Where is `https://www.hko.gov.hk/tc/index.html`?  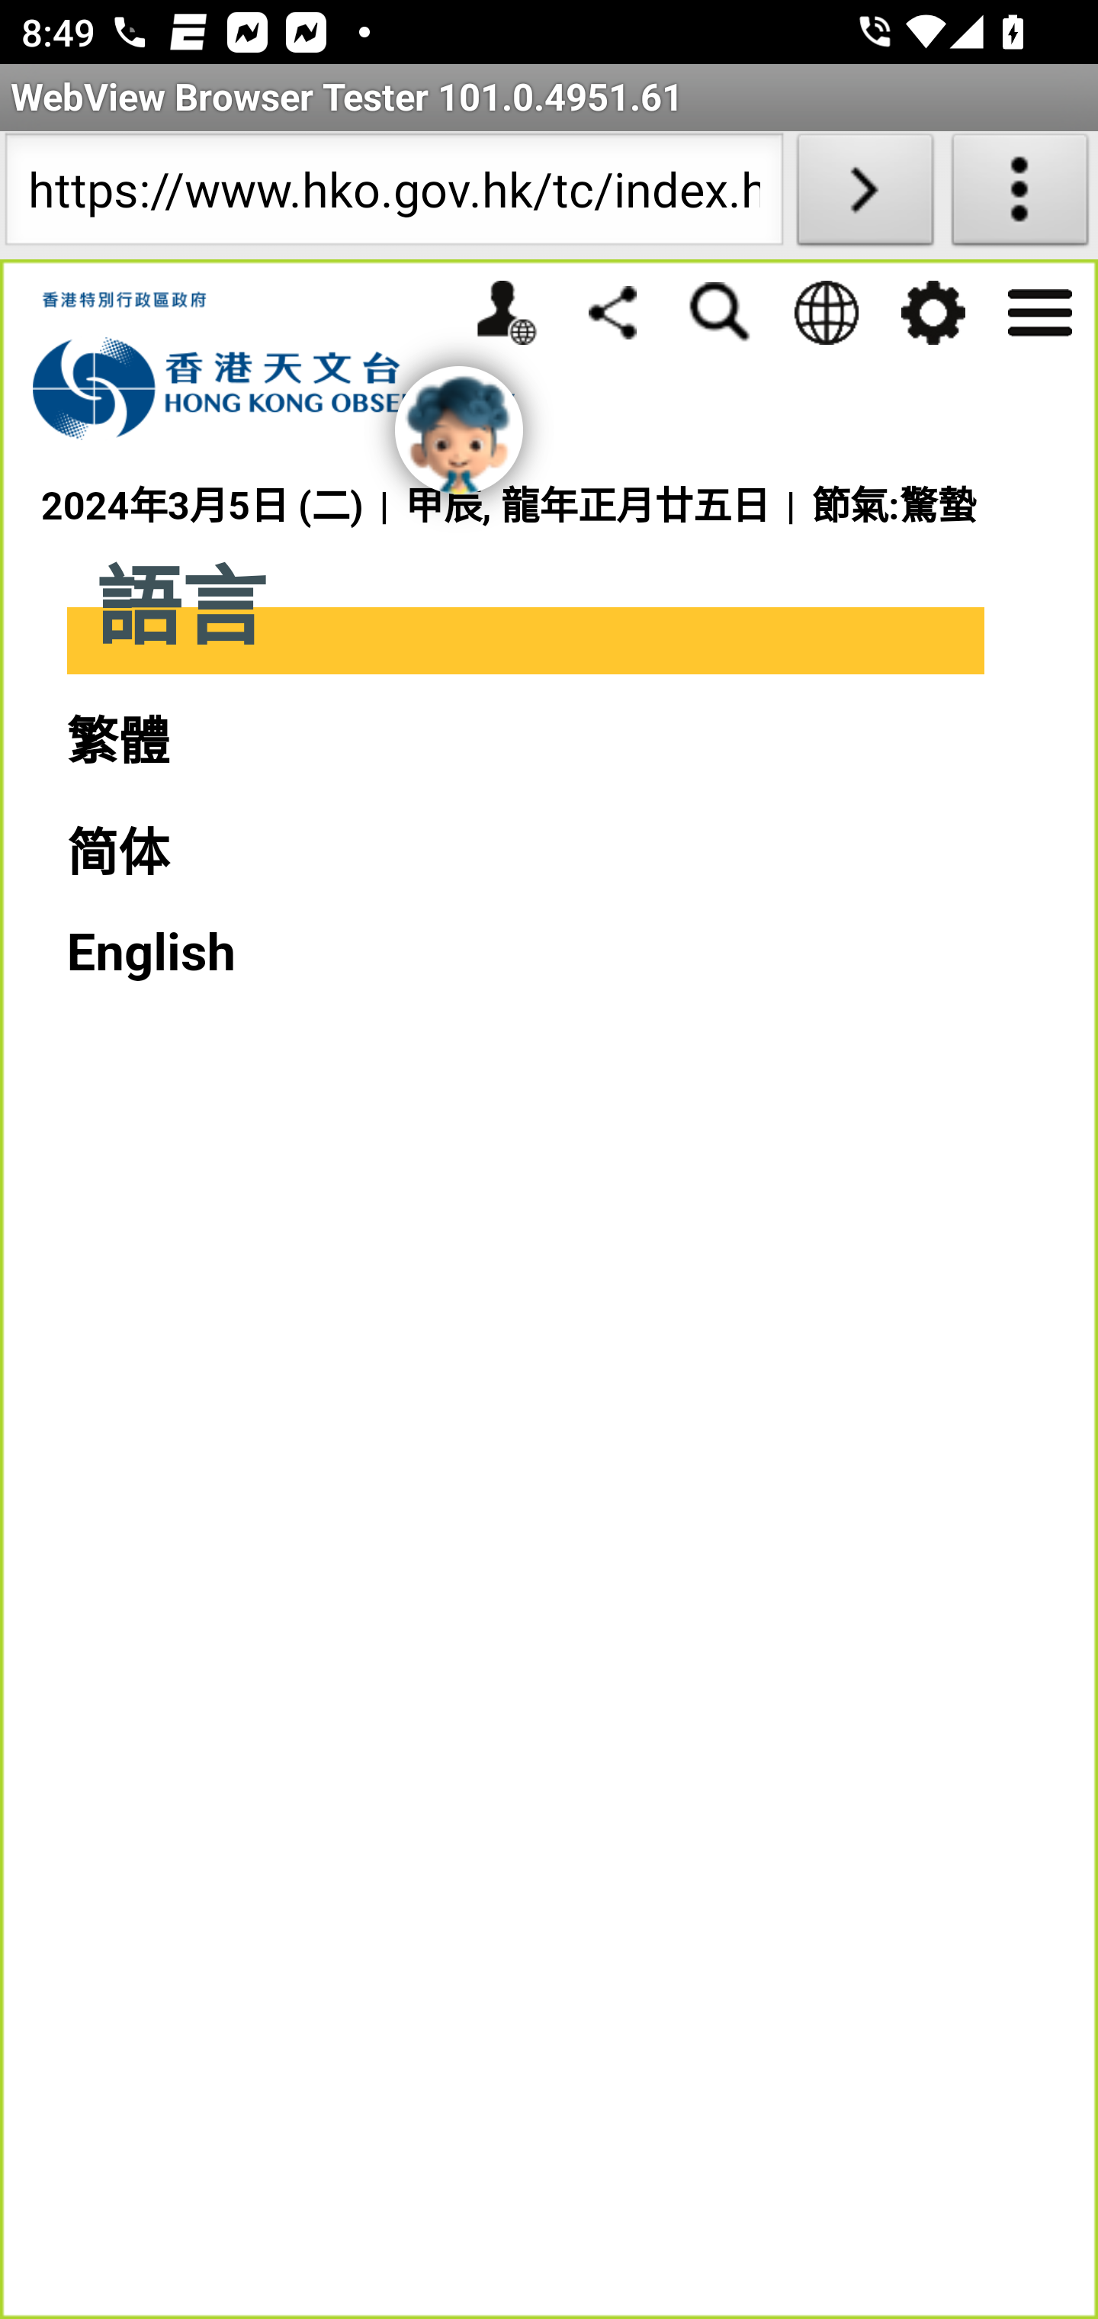 https://www.hko.gov.hk/tc/index.html is located at coordinates (393, 195).